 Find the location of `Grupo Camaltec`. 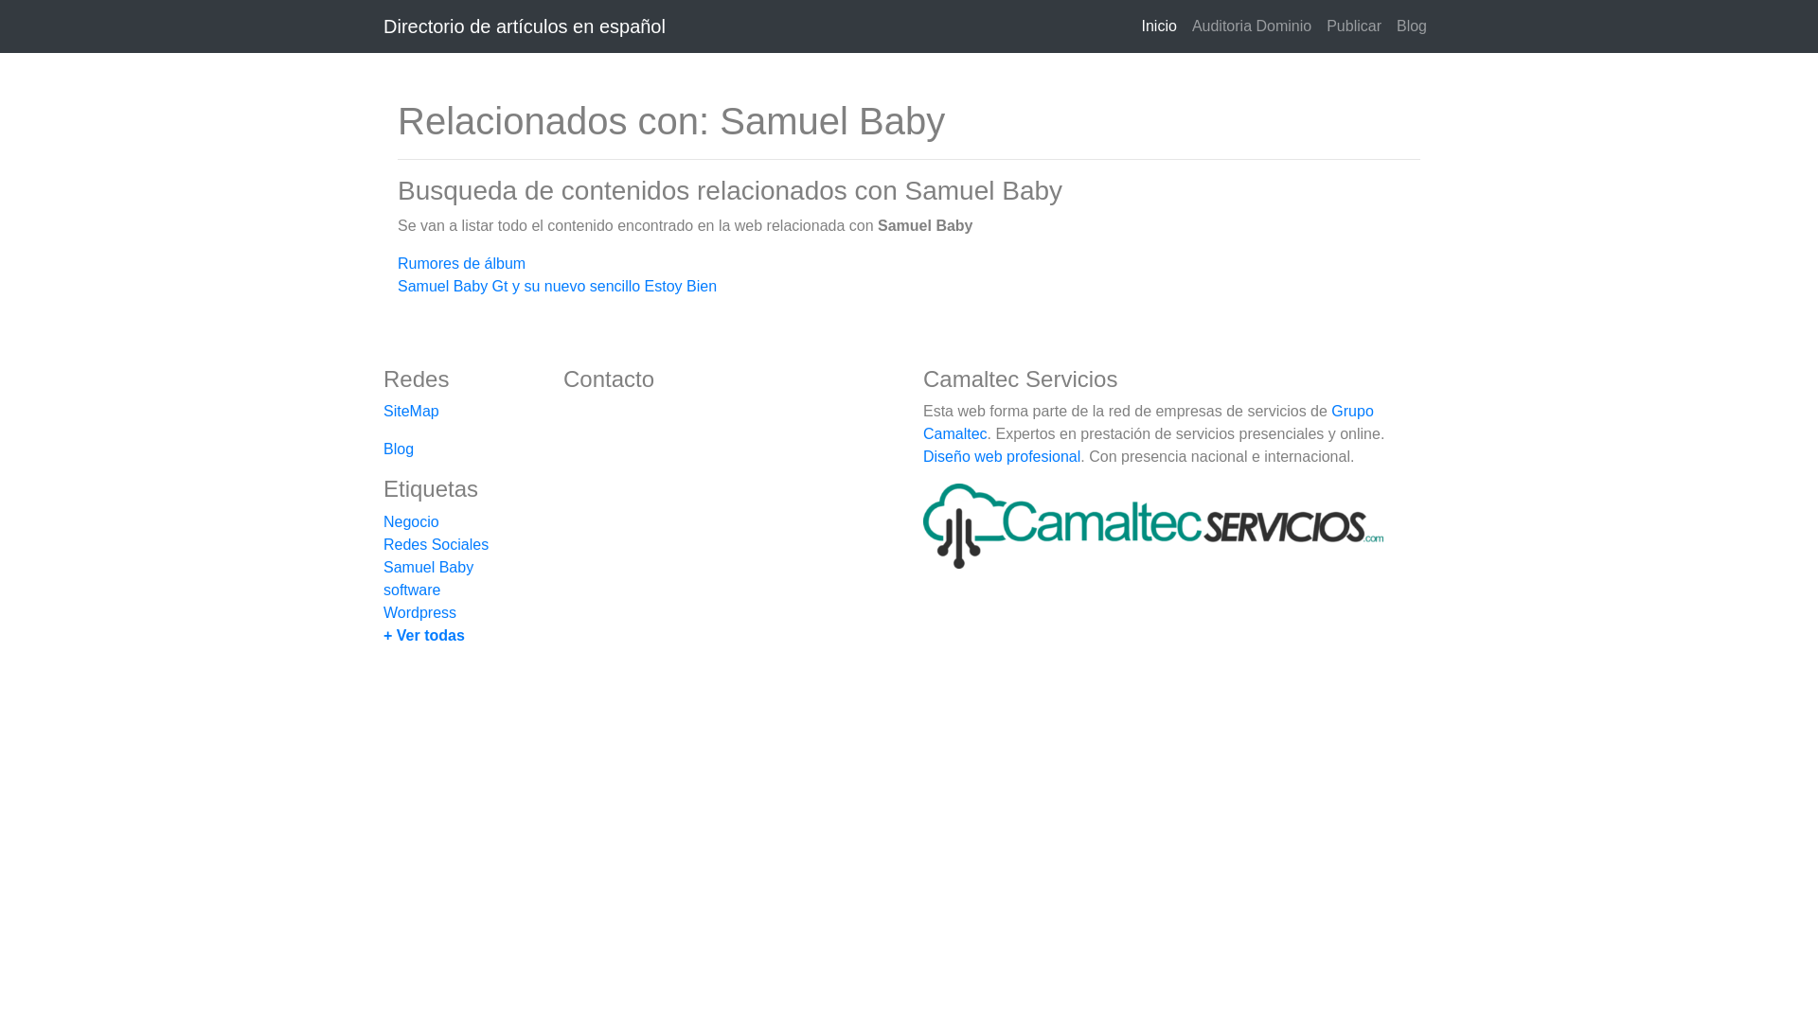

Grupo Camaltec is located at coordinates (1149, 422).